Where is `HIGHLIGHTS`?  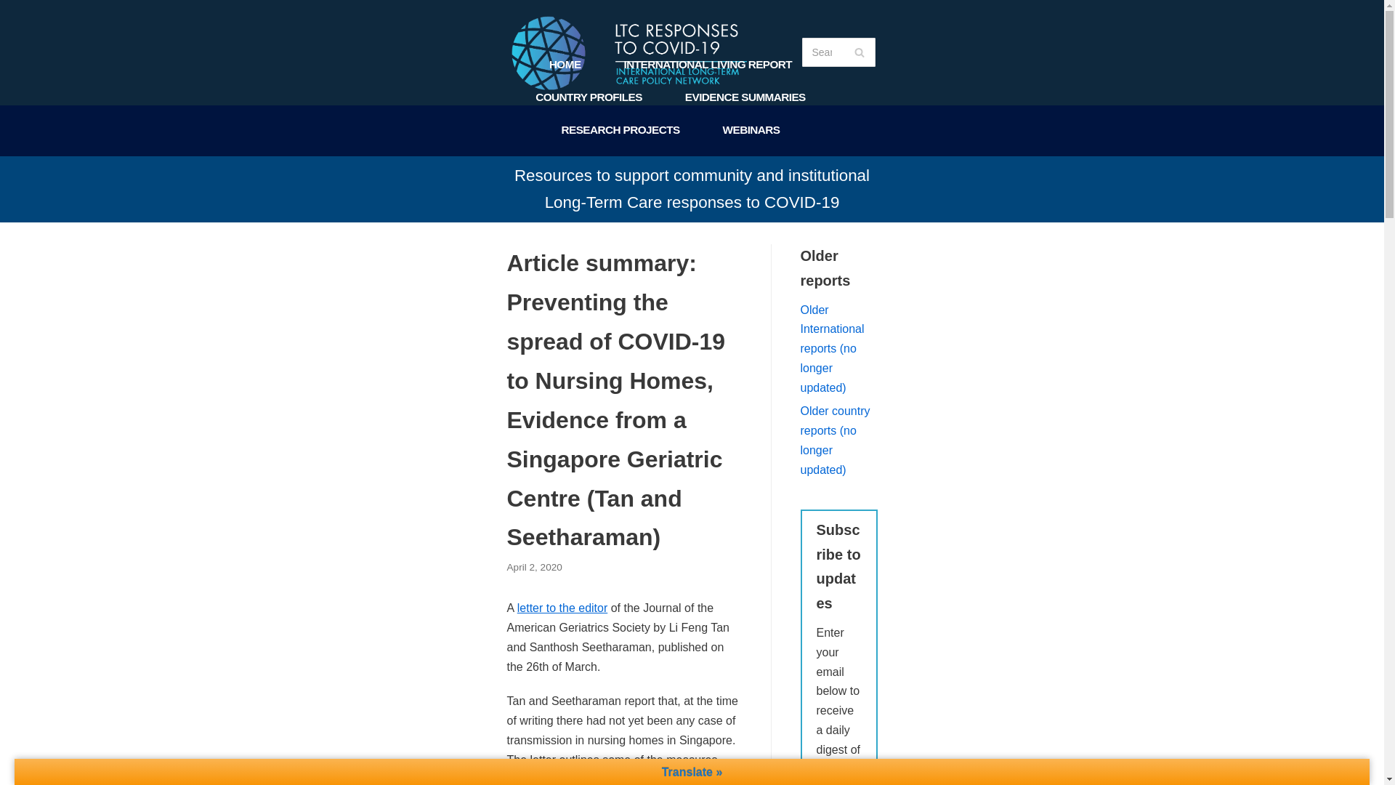
HIGHLIGHTS is located at coordinates (692, 196).